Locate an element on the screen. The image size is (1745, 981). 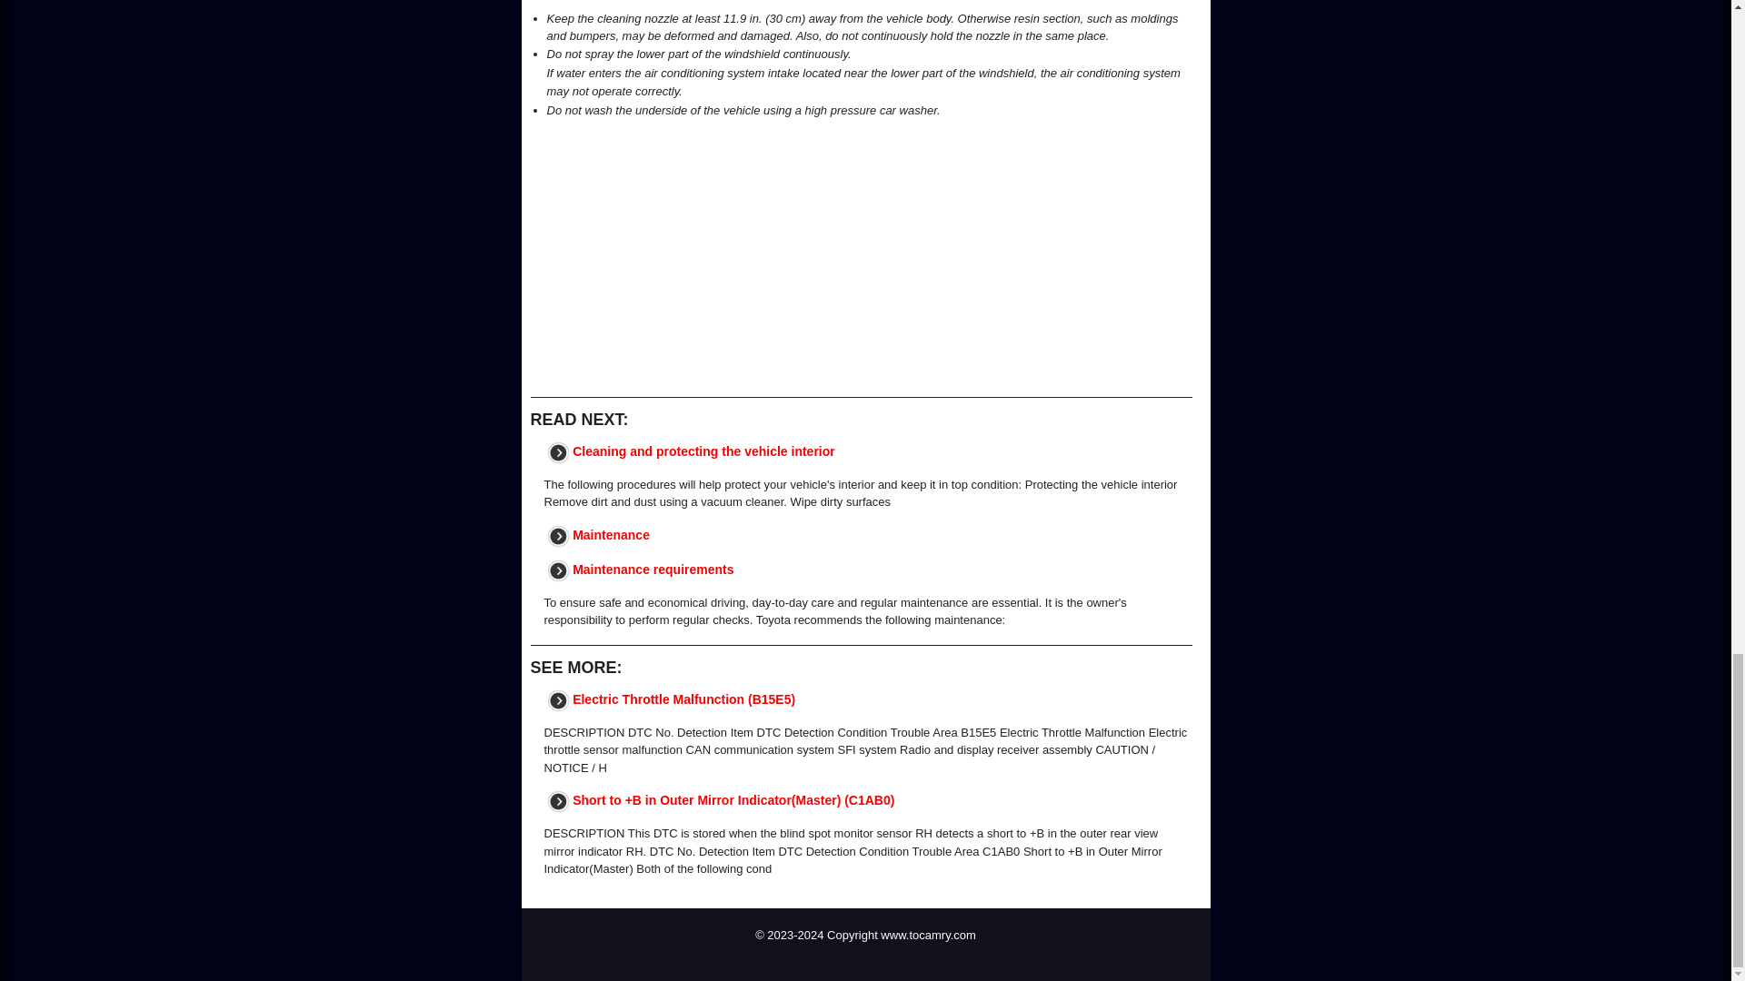
Maintenance is located at coordinates (611, 534).